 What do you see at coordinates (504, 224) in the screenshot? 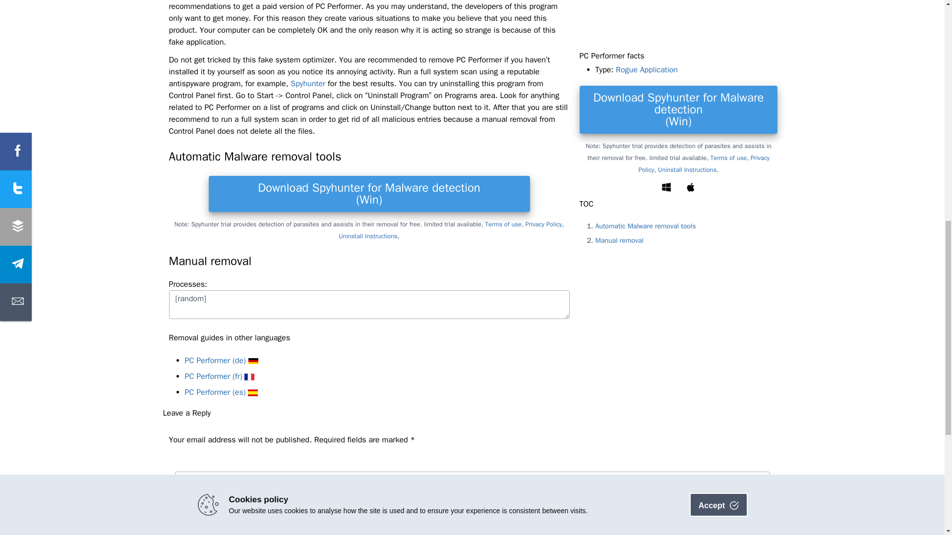
I see `Terms of use` at bounding box center [504, 224].